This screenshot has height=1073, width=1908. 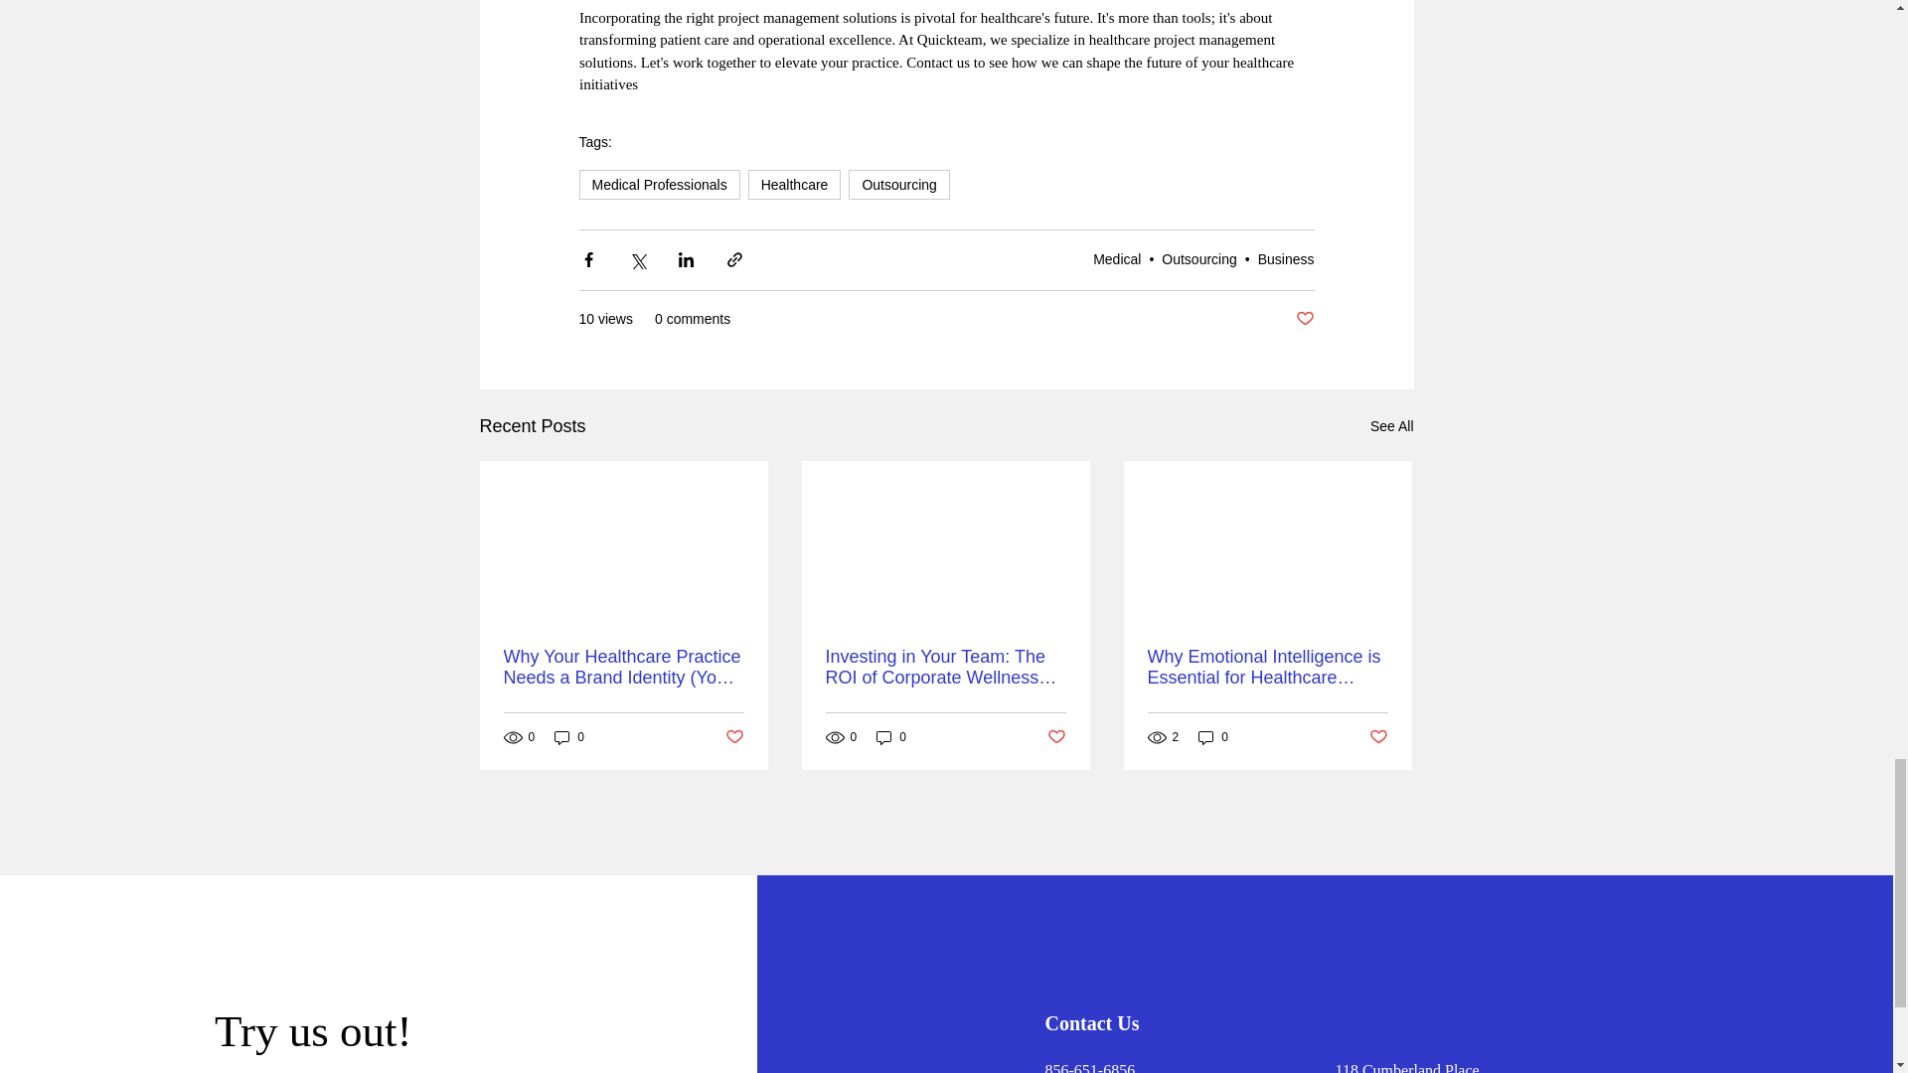 I want to click on Post not marked as liked, so click(x=733, y=737).